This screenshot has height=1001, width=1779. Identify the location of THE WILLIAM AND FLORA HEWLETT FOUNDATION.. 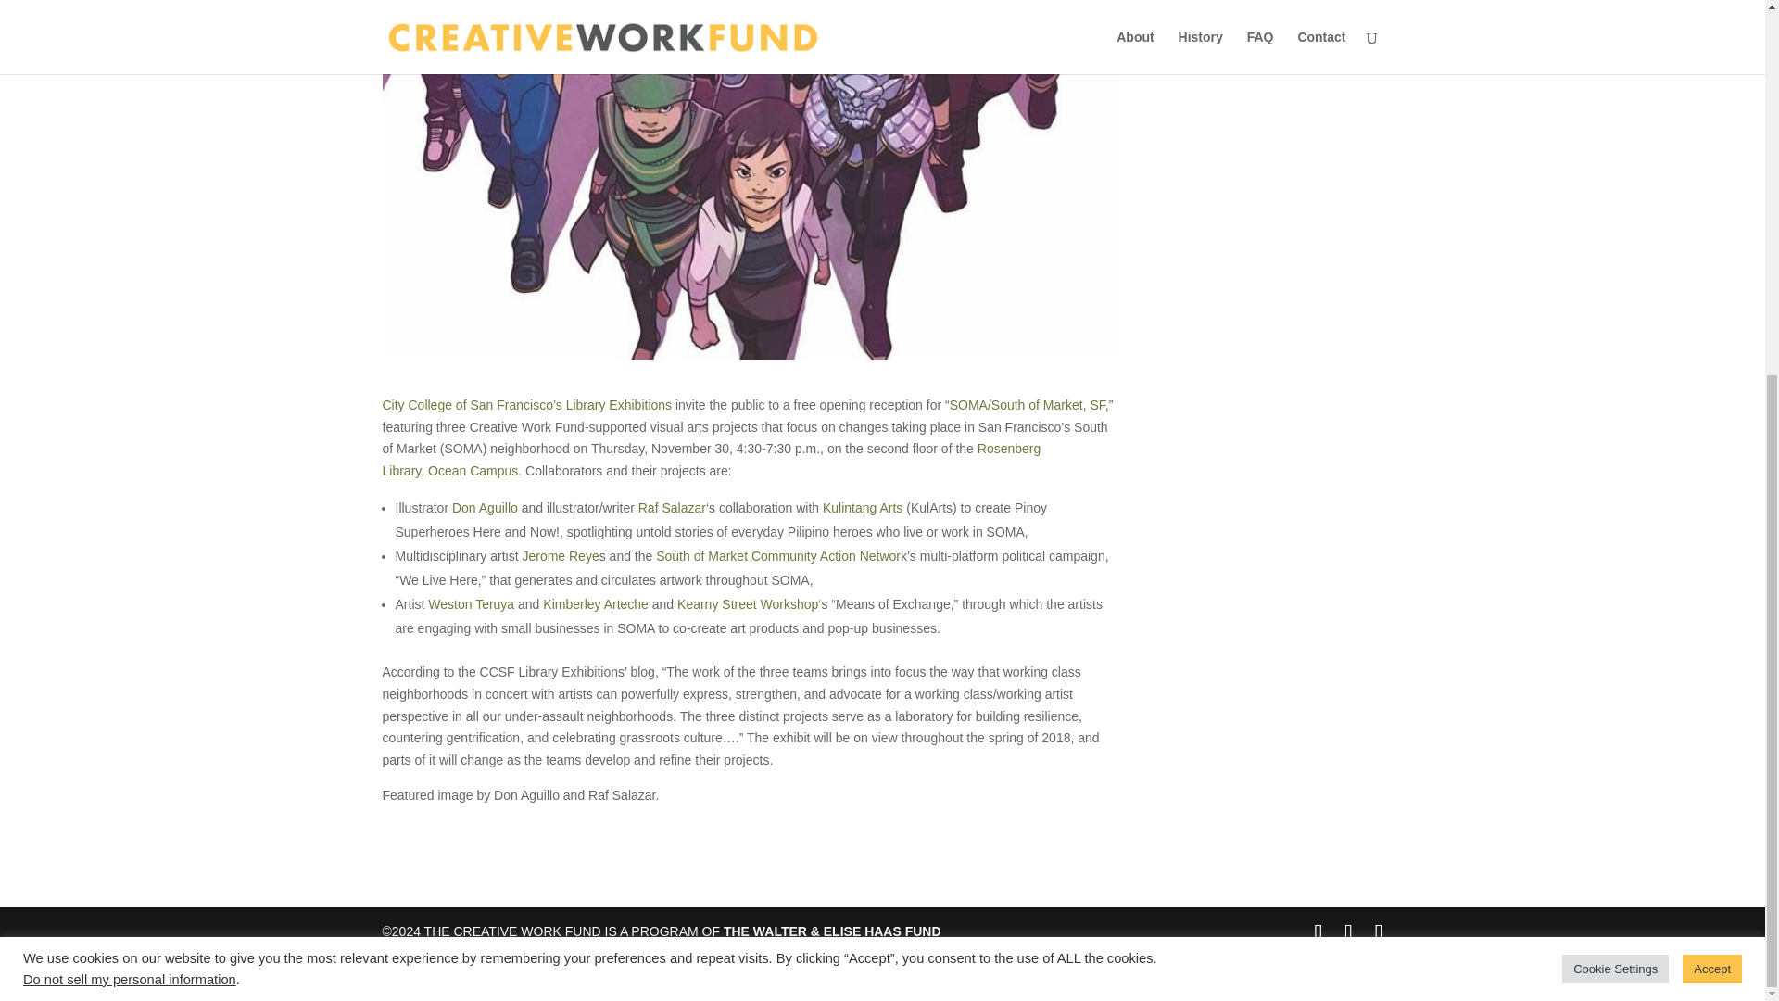
(826, 953).